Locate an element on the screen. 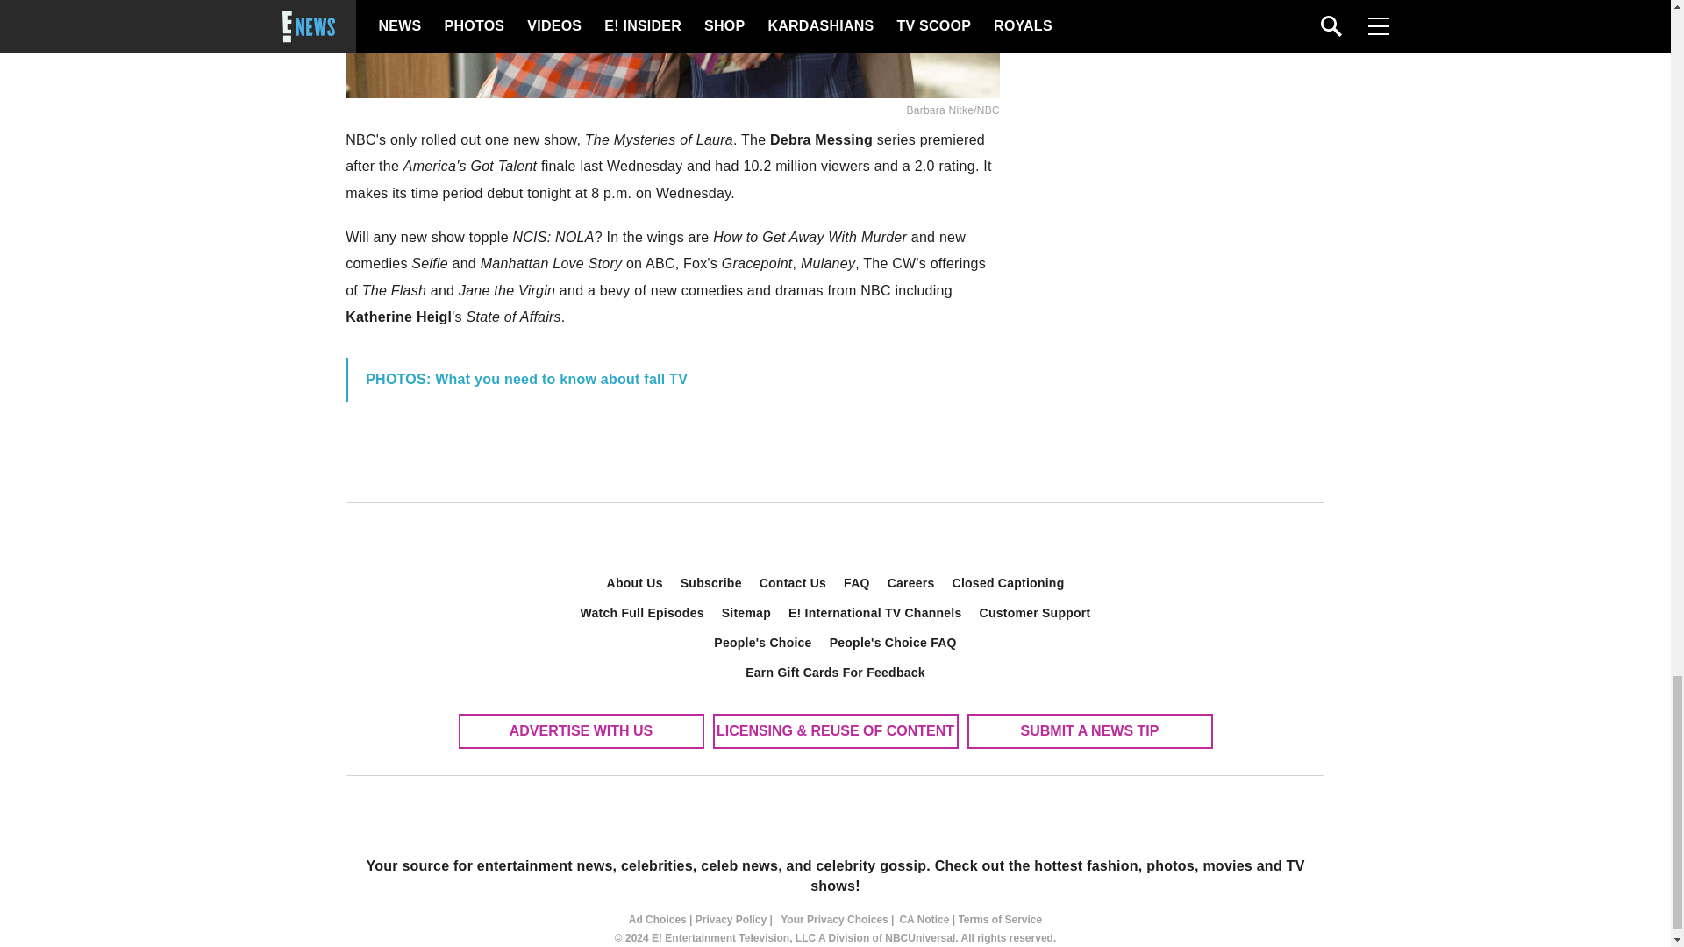 This screenshot has width=1684, height=947. About Us is located at coordinates (635, 582).